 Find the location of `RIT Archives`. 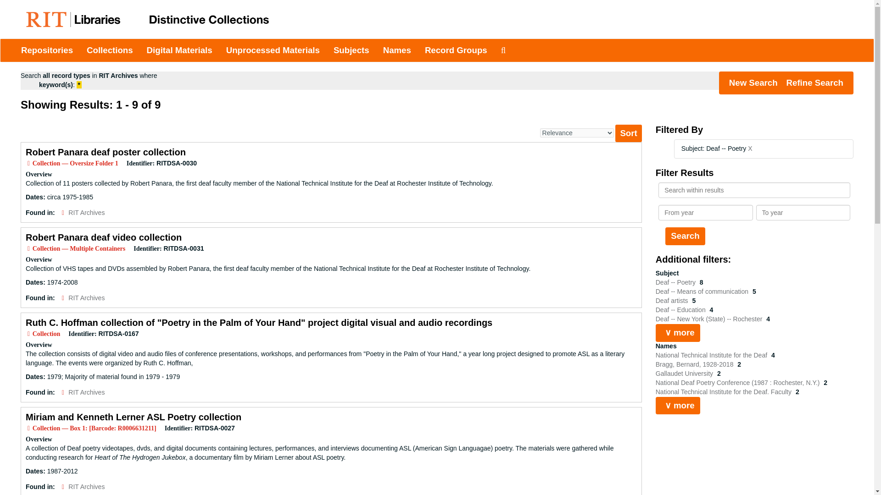

RIT Archives is located at coordinates (86, 212).